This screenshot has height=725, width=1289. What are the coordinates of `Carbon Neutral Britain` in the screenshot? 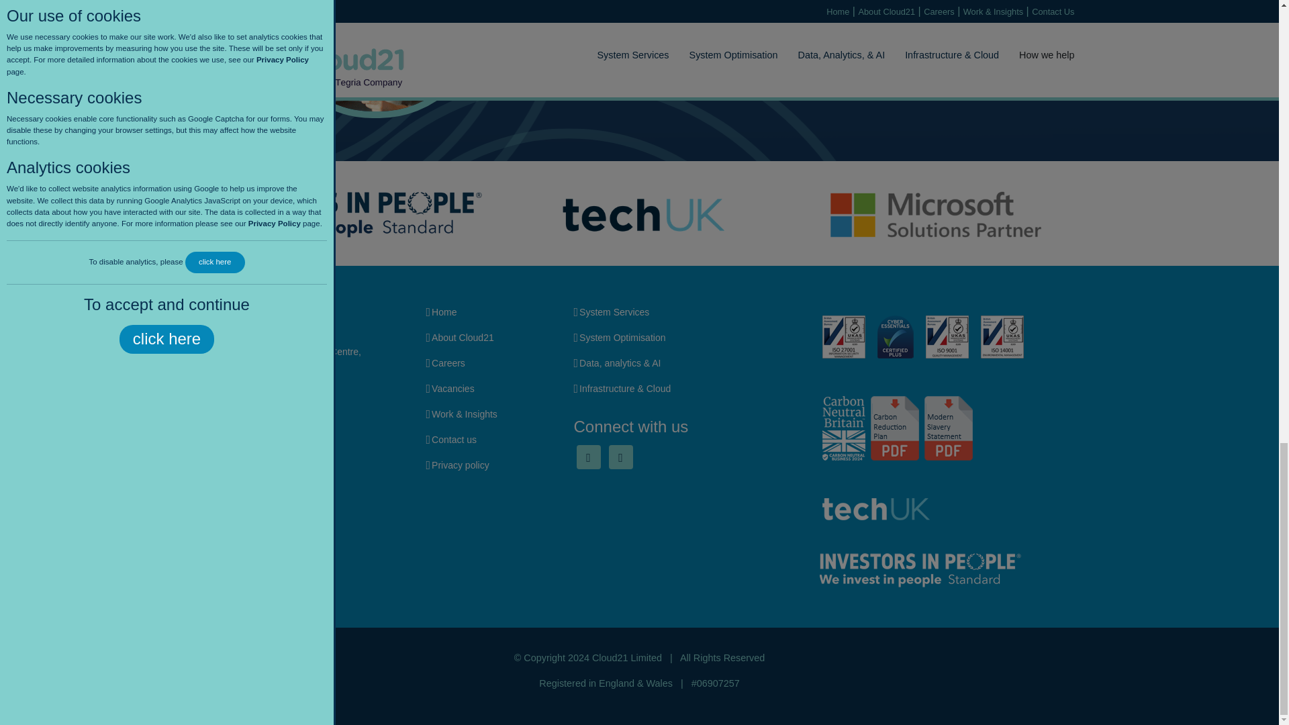 It's located at (843, 428).